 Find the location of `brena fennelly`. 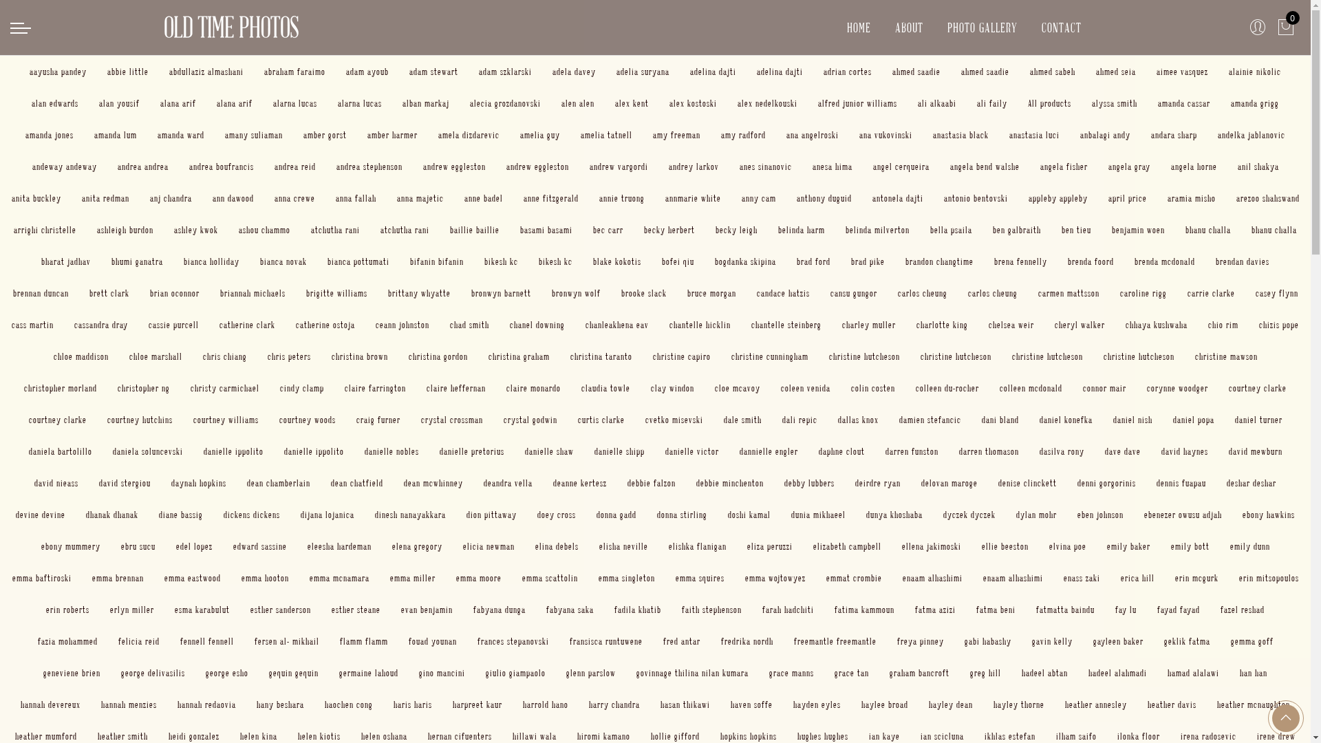

brena fennelly is located at coordinates (1021, 261).